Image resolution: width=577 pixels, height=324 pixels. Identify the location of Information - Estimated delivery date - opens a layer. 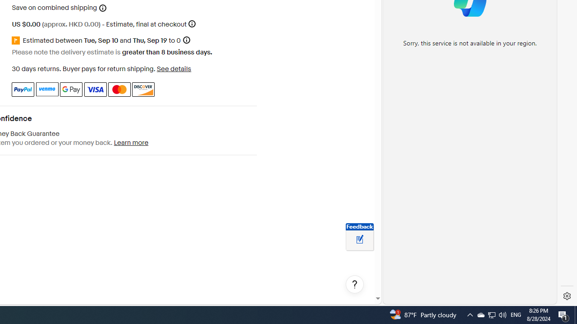
(186, 40).